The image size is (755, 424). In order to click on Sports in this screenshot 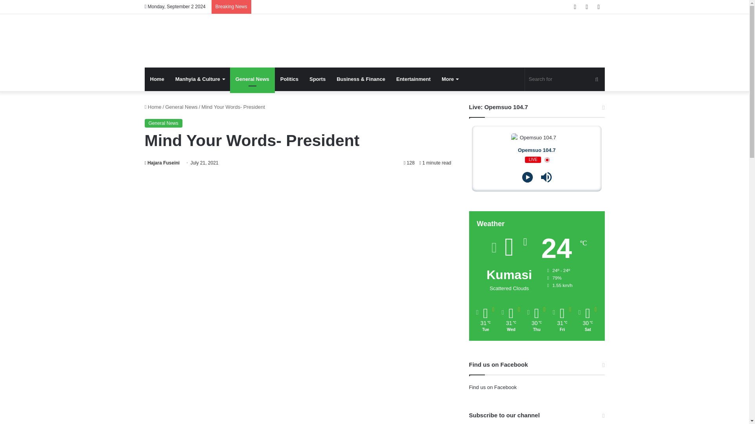, I will do `click(318, 79)`.